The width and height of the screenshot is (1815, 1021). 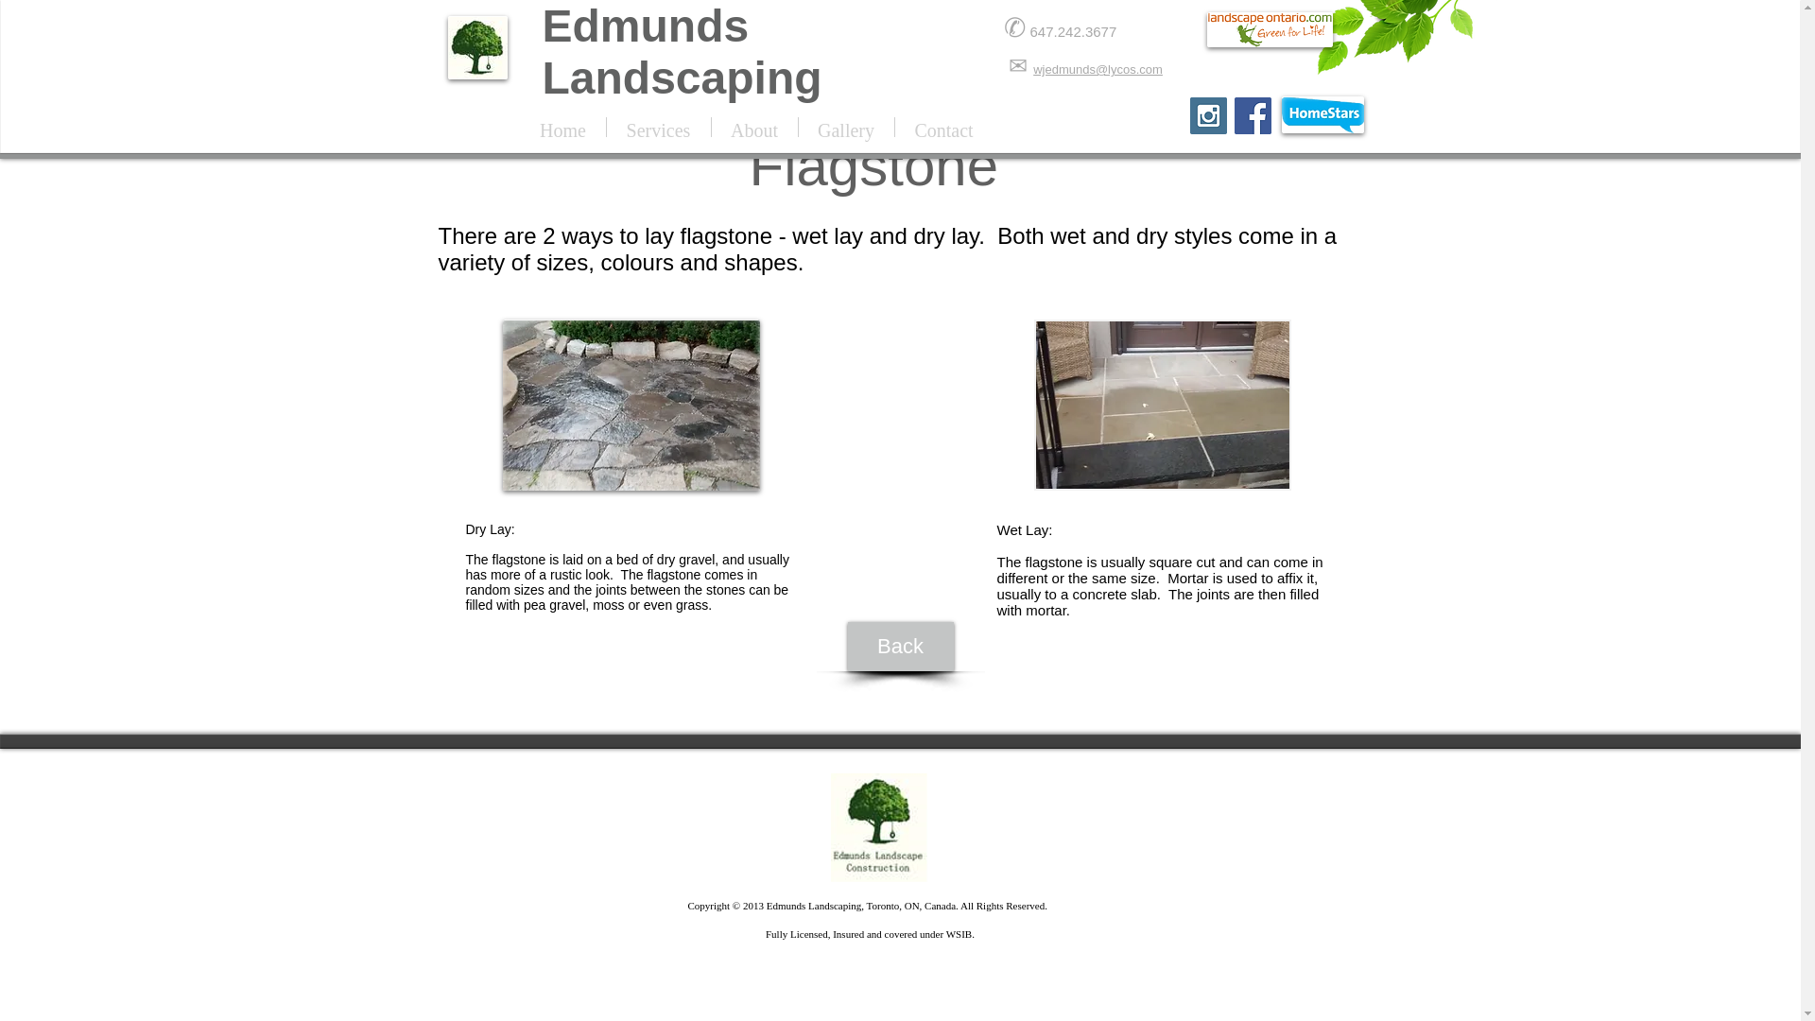 I want to click on Contact, so click(x=943, y=127).